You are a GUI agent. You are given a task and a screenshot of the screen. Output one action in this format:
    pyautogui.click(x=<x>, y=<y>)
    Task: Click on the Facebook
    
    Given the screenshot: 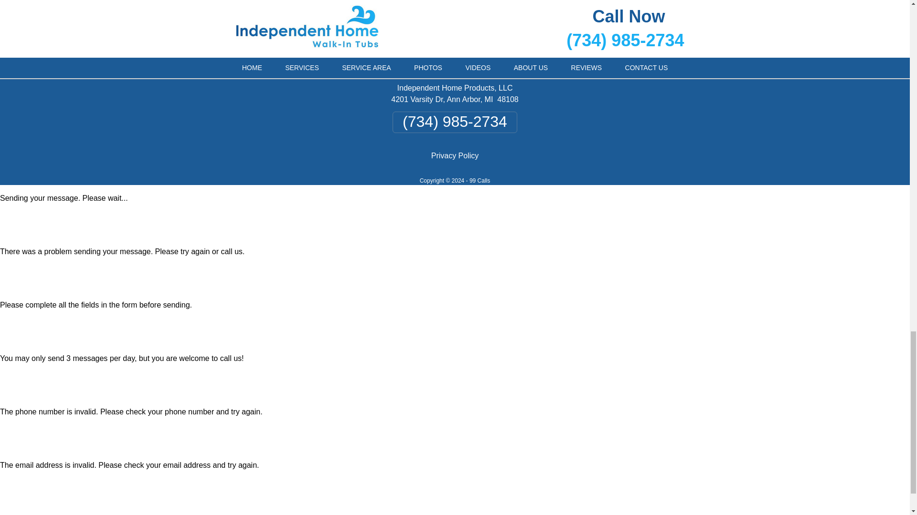 What is the action you would take?
    pyautogui.click(x=373, y=15)
    